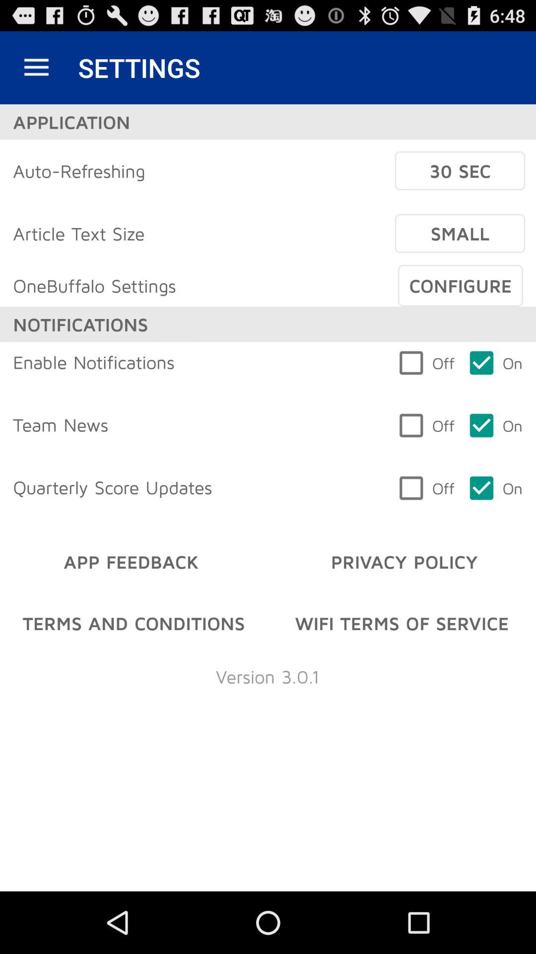 Image resolution: width=536 pixels, height=954 pixels. Describe the element at coordinates (268, 677) in the screenshot. I see `turn on item at the bottom` at that location.